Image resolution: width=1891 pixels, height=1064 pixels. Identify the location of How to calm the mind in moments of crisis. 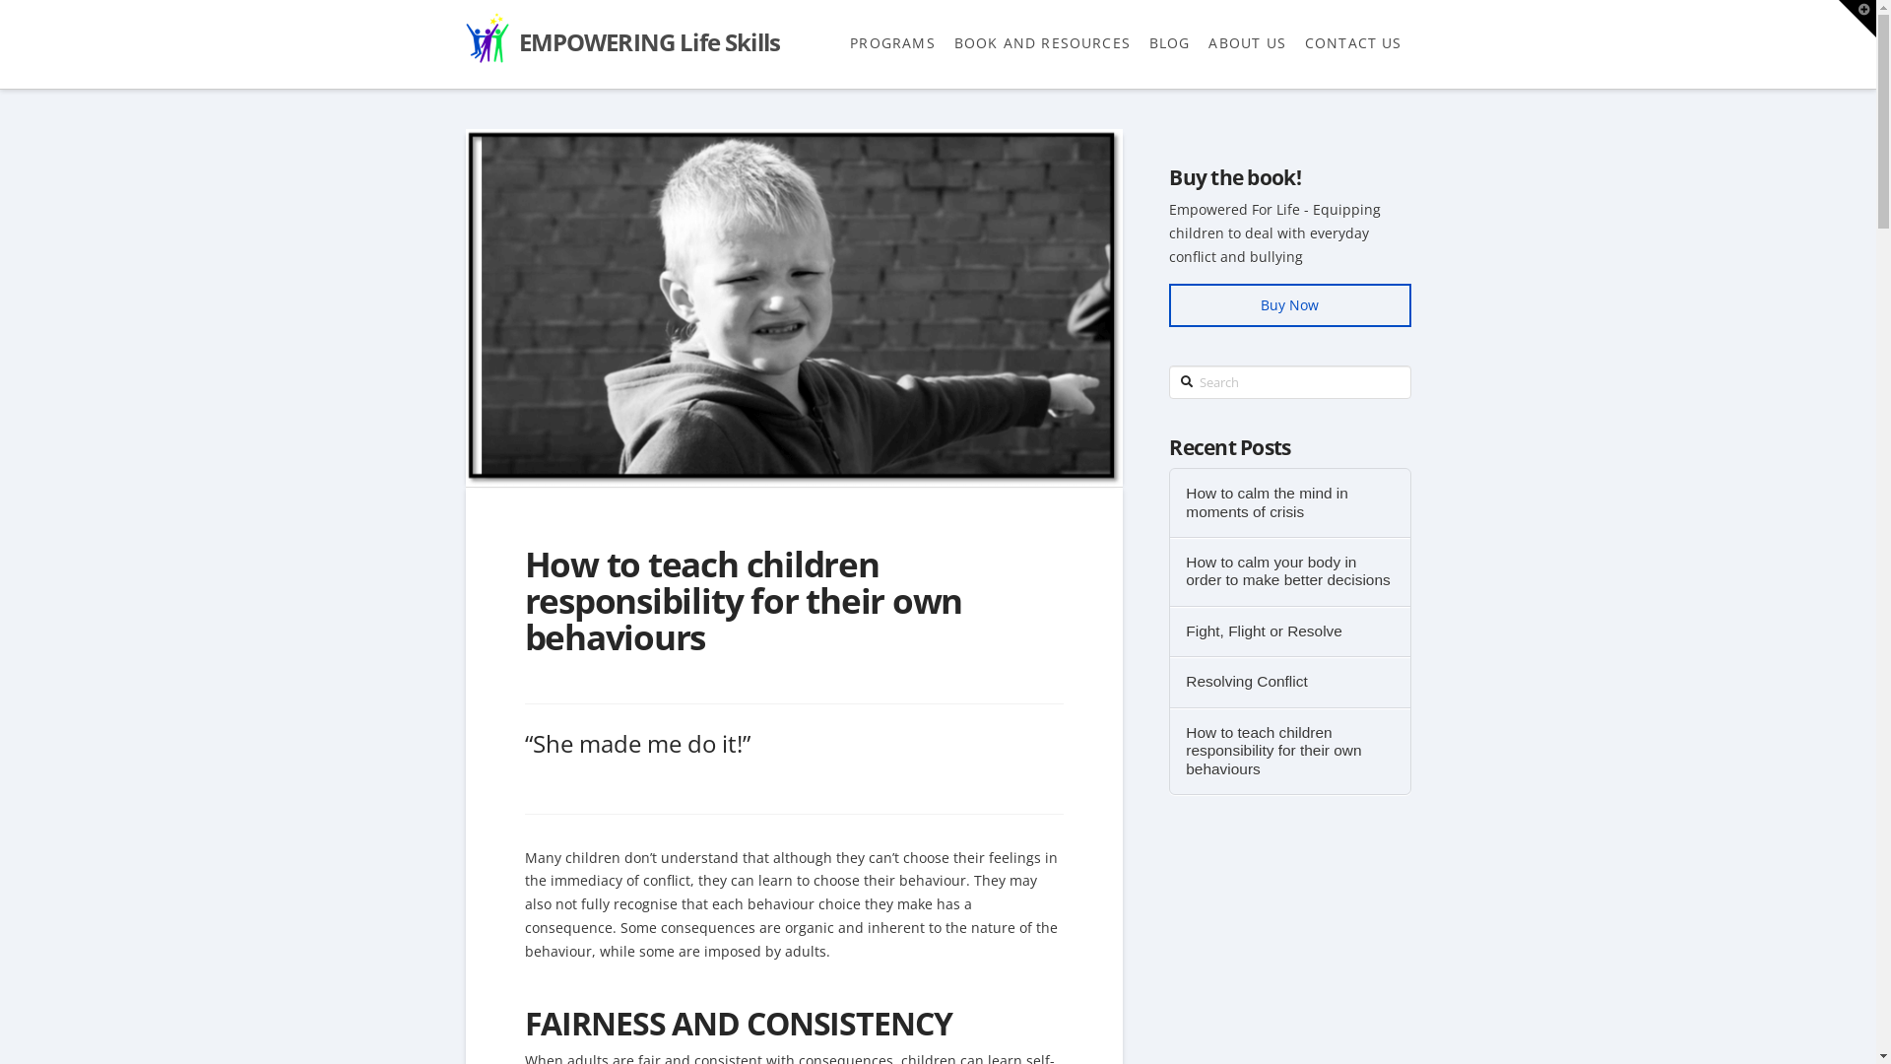
(1290, 502).